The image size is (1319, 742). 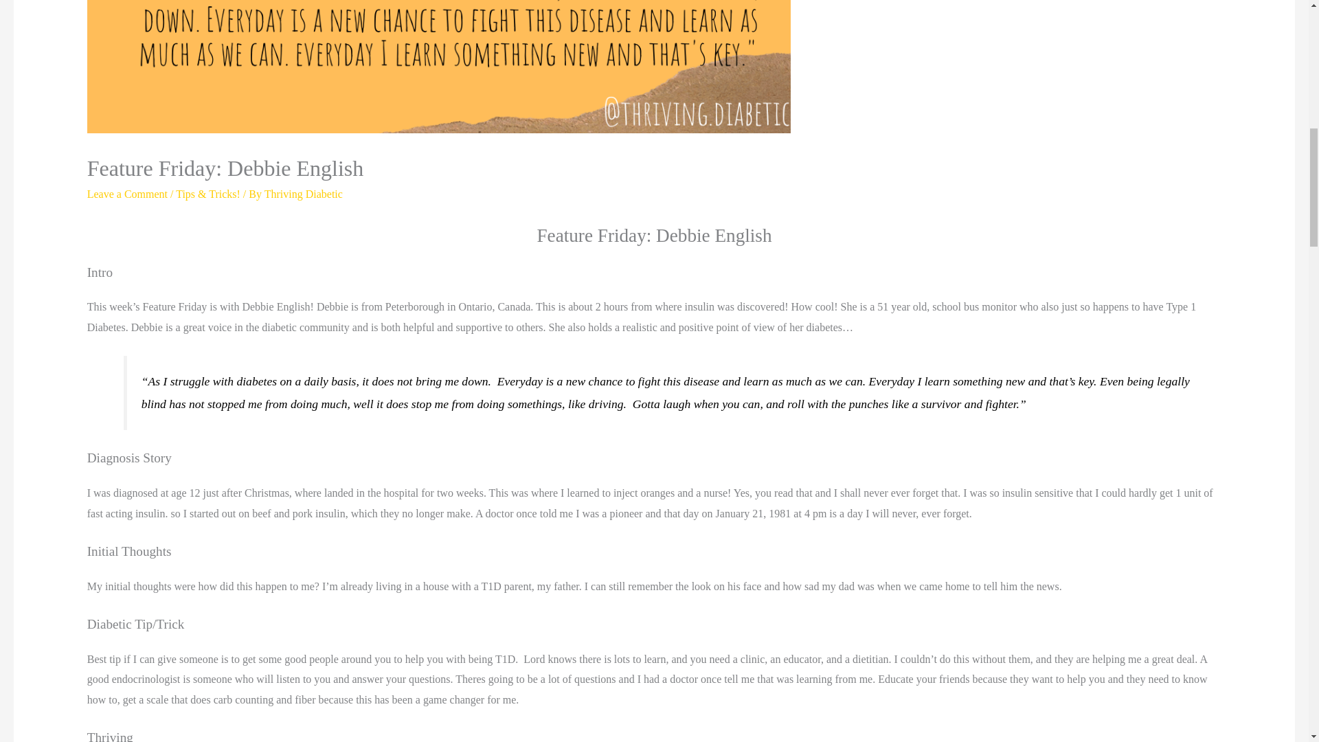 I want to click on Thriving Diabetic, so click(x=304, y=194).